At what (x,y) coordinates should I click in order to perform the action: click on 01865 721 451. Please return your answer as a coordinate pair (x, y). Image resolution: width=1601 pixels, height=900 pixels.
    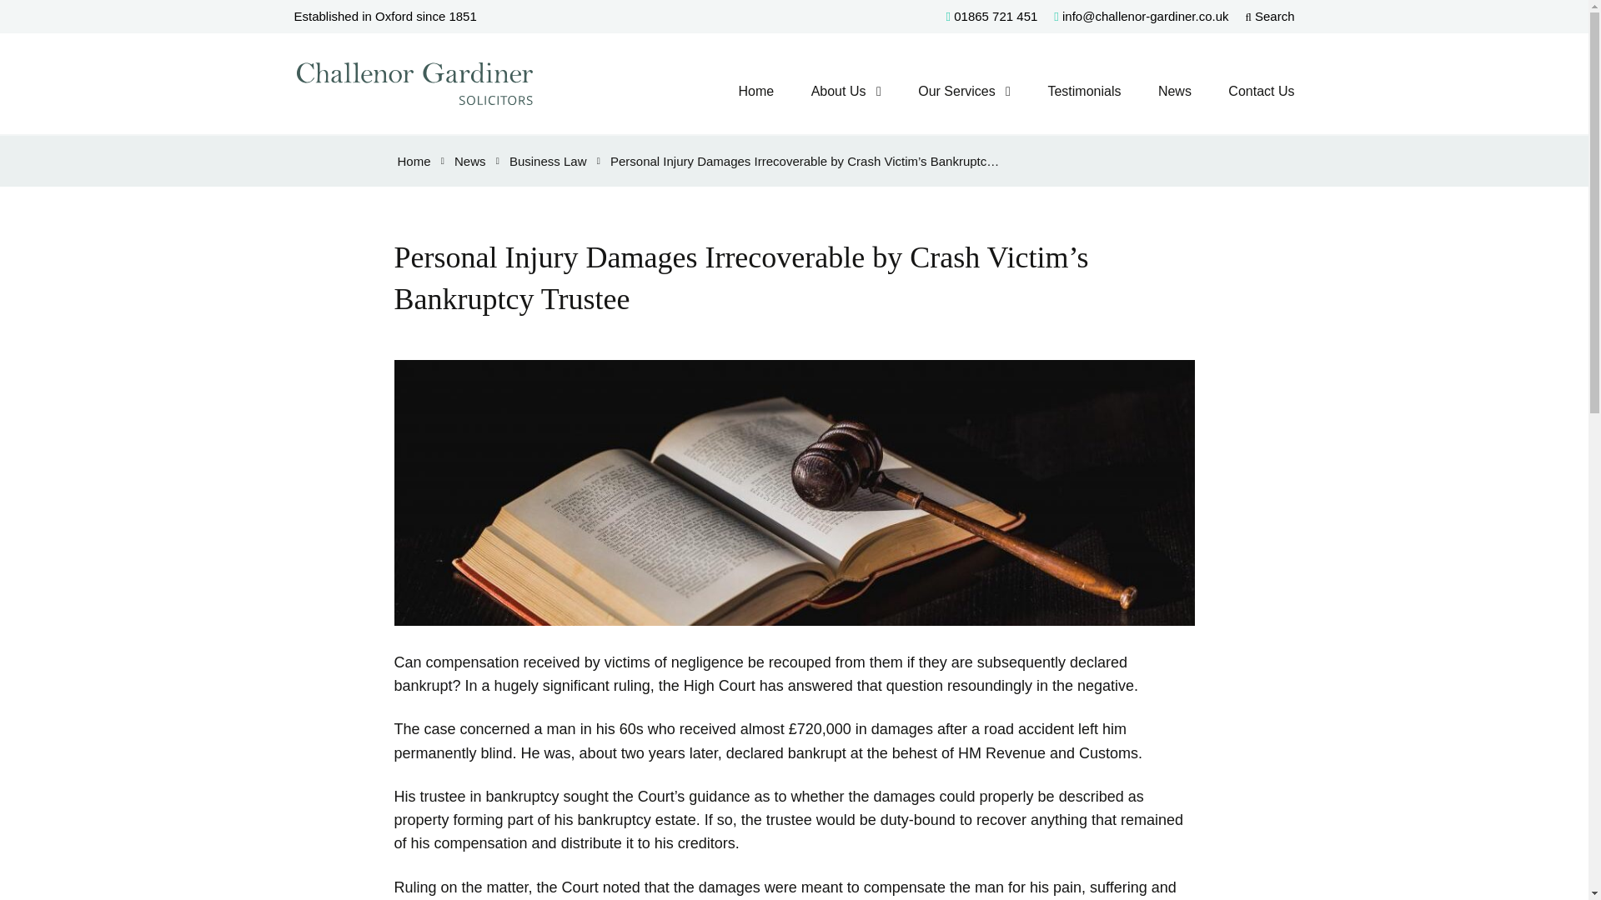
    Looking at the image, I should click on (991, 16).